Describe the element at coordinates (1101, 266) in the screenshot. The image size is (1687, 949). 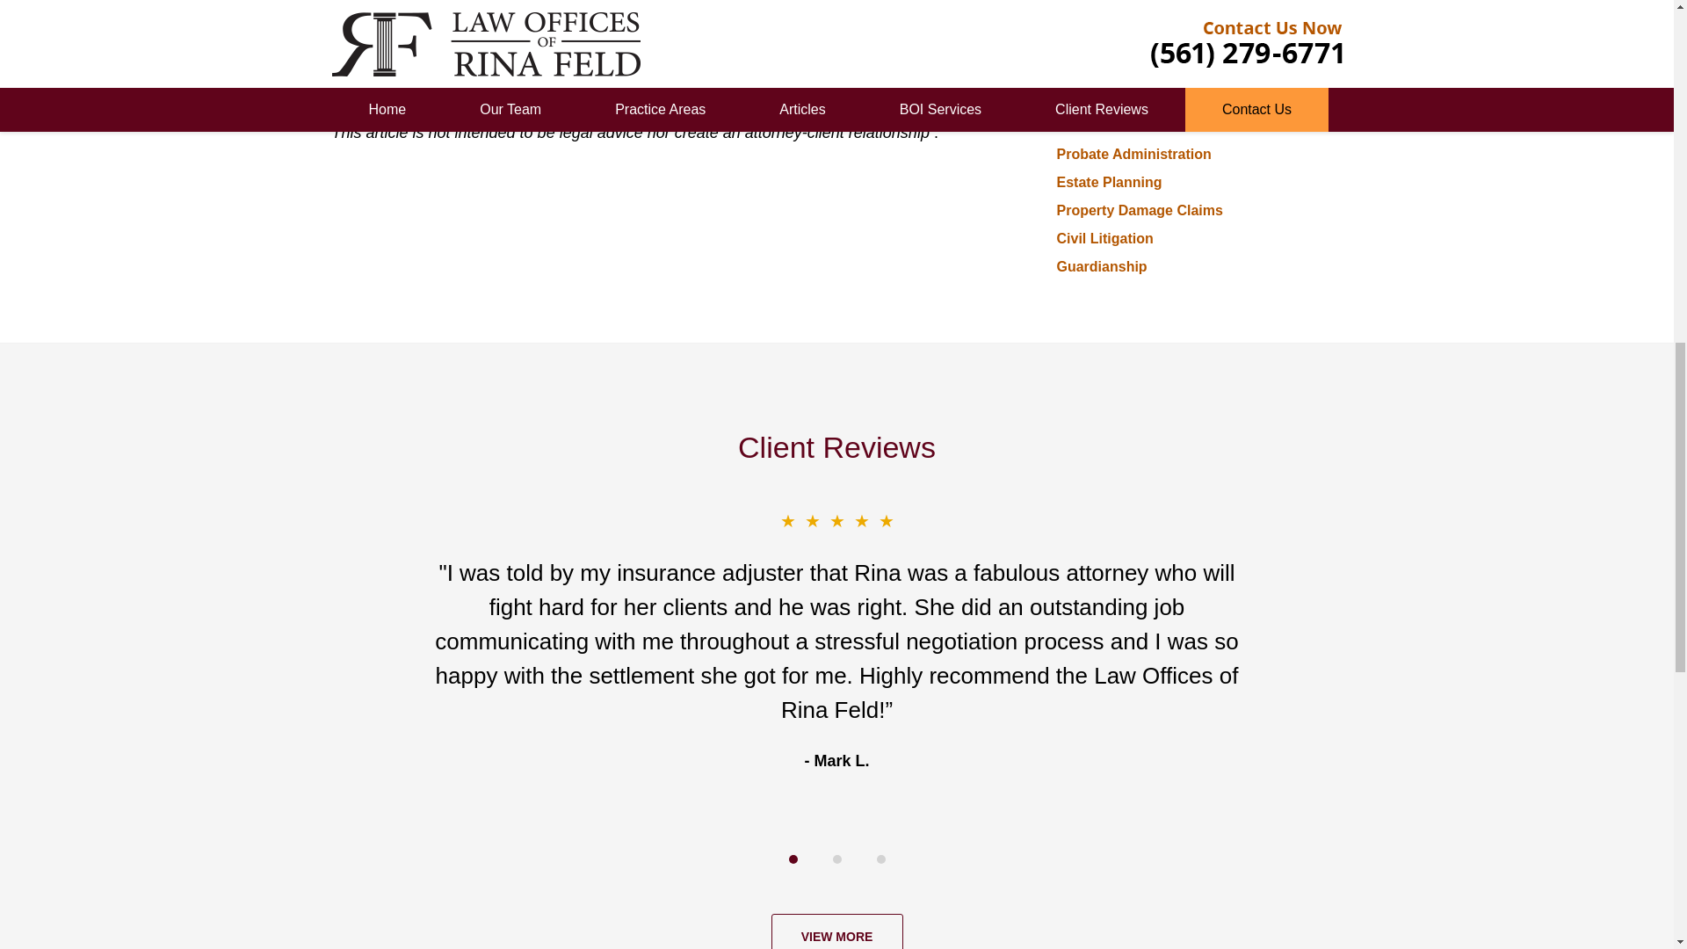
I see `Guardianship` at that location.